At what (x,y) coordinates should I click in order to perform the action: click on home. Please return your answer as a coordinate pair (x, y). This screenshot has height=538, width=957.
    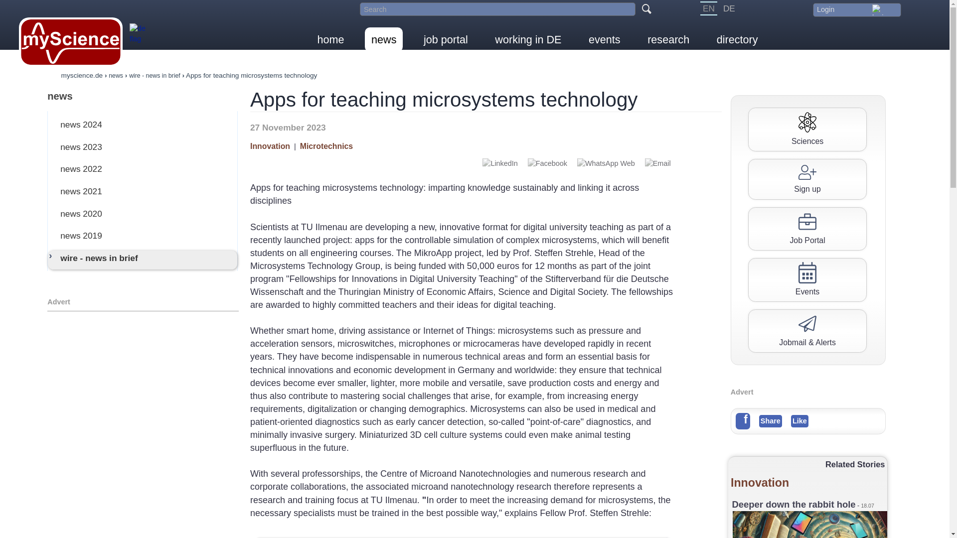
    Looking at the image, I should click on (331, 39).